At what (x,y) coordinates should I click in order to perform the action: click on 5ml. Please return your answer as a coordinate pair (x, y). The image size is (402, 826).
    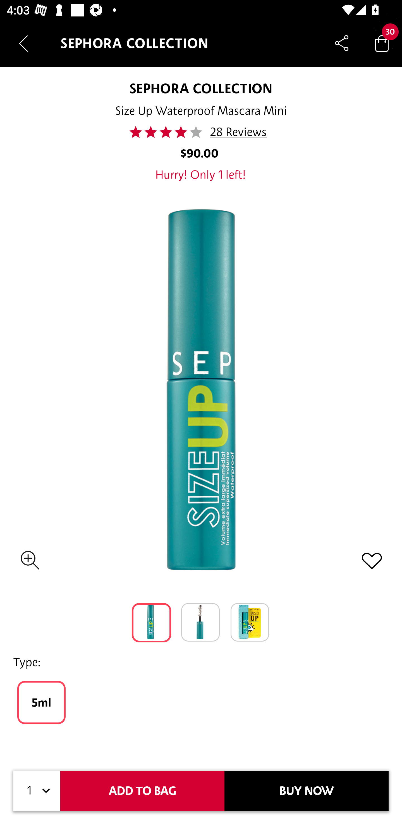
    Looking at the image, I should click on (41, 702).